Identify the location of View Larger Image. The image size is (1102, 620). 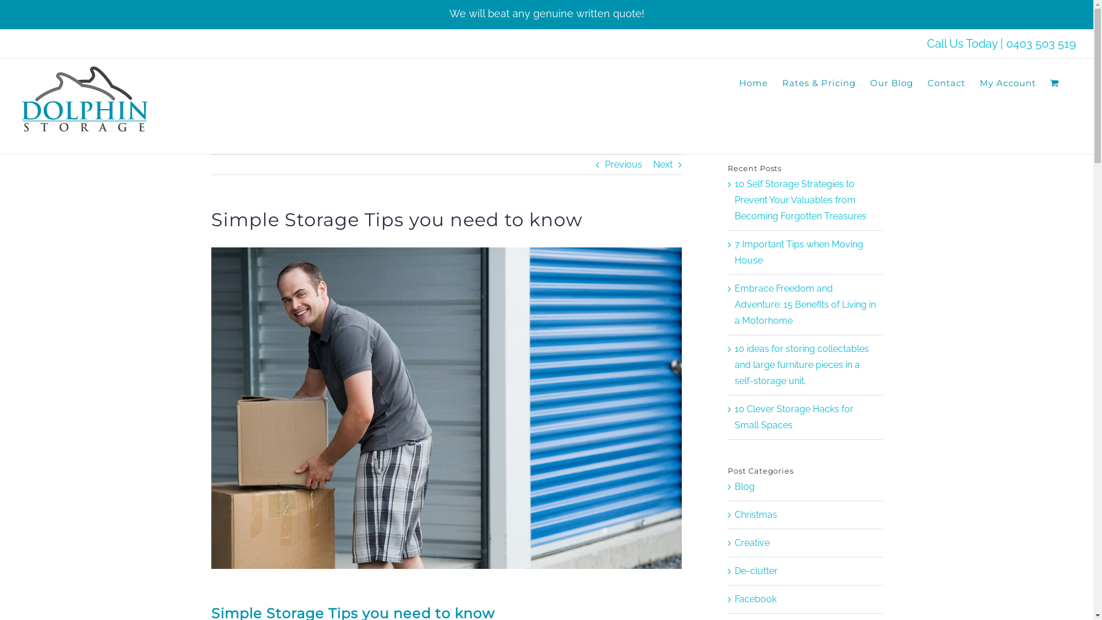
(447, 408).